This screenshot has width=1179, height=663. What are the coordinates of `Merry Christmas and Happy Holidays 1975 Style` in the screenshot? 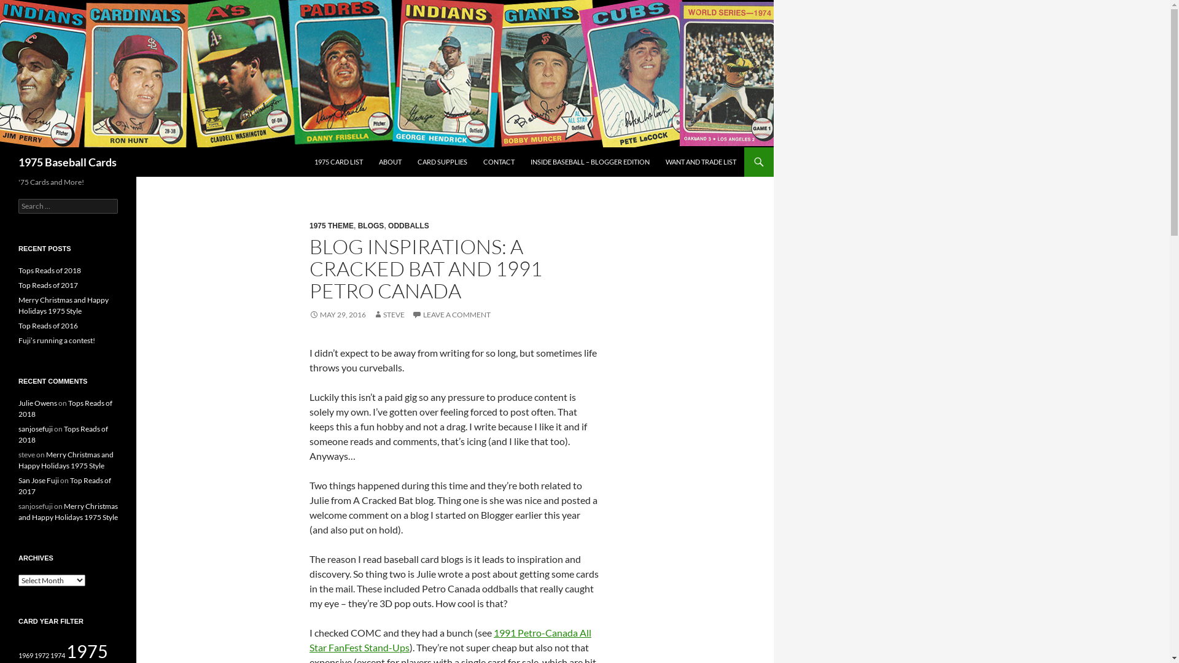 It's located at (66, 460).